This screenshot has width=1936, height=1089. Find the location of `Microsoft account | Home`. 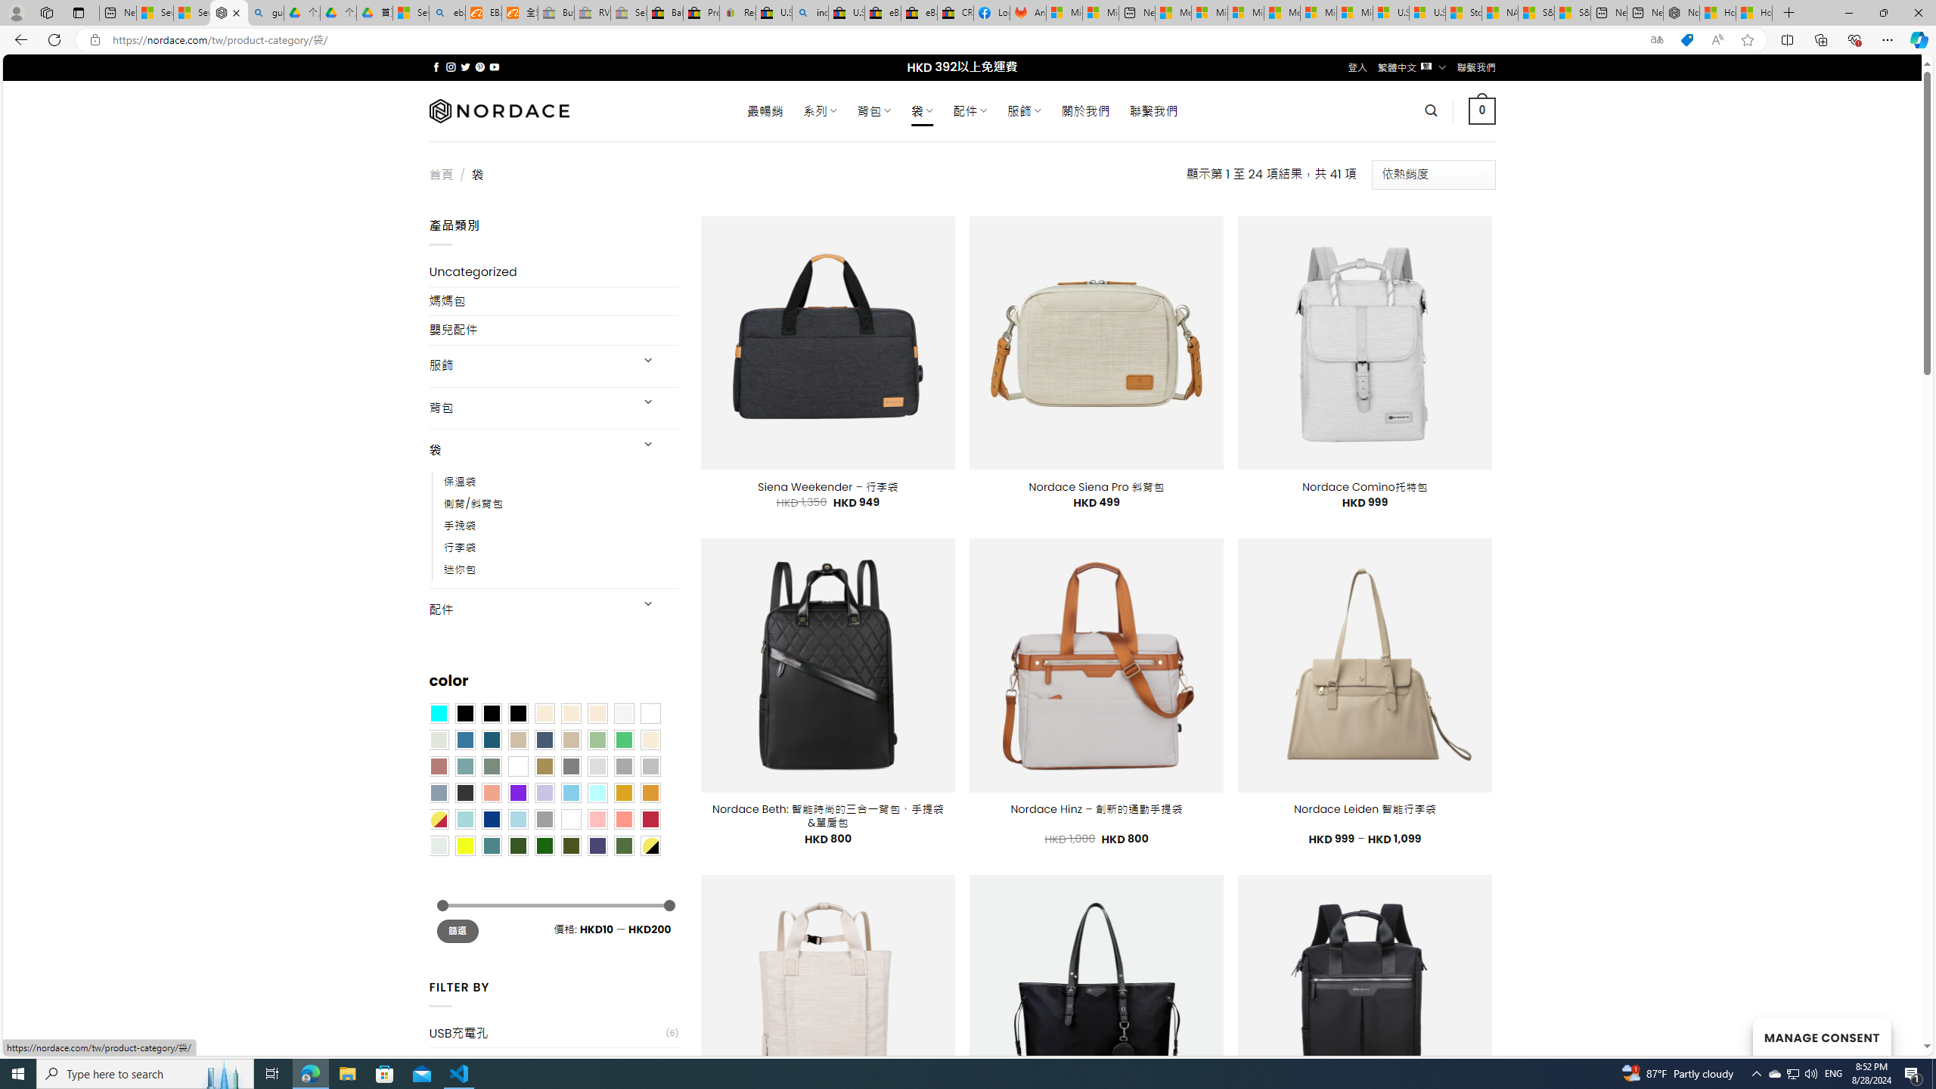

Microsoft account | Home is located at coordinates (1246, 13).